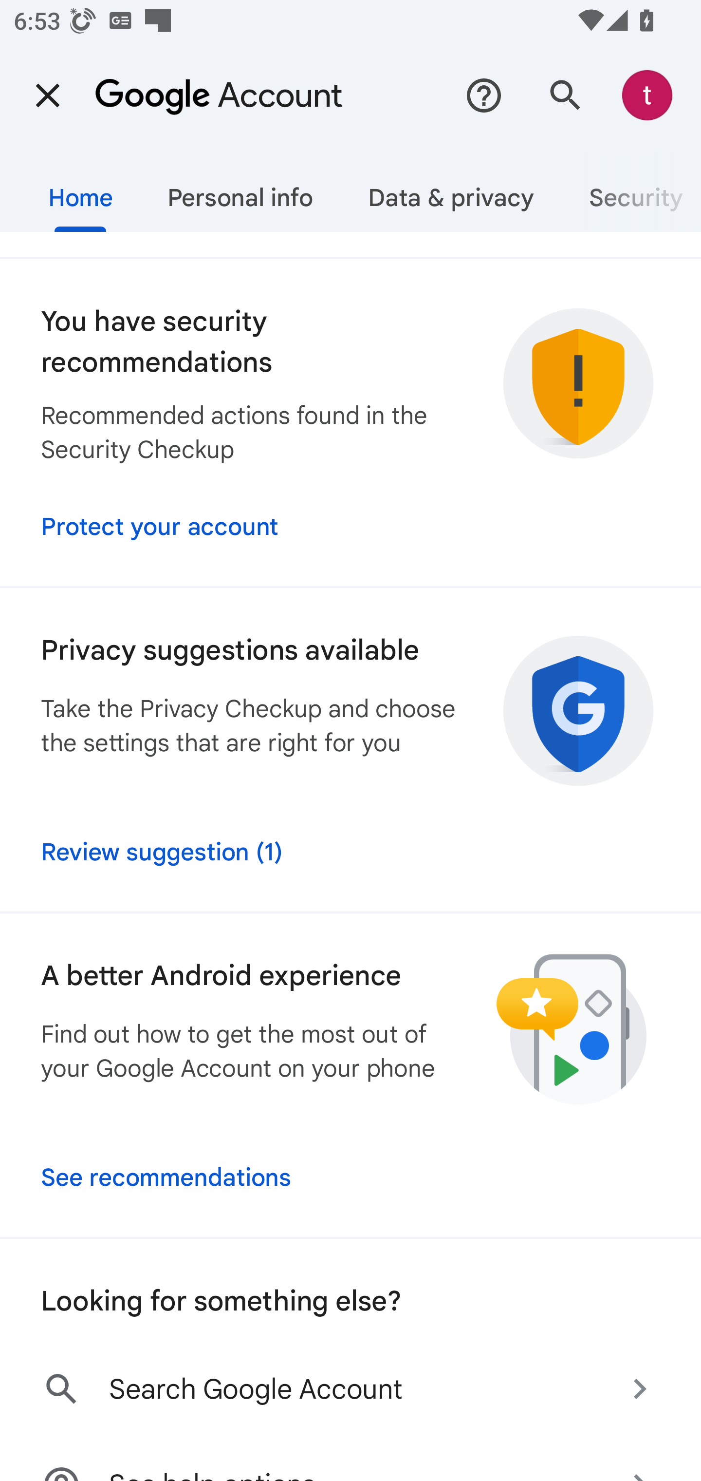 This screenshot has width=701, height=1481. I want to click on Search, so click(566, 95).